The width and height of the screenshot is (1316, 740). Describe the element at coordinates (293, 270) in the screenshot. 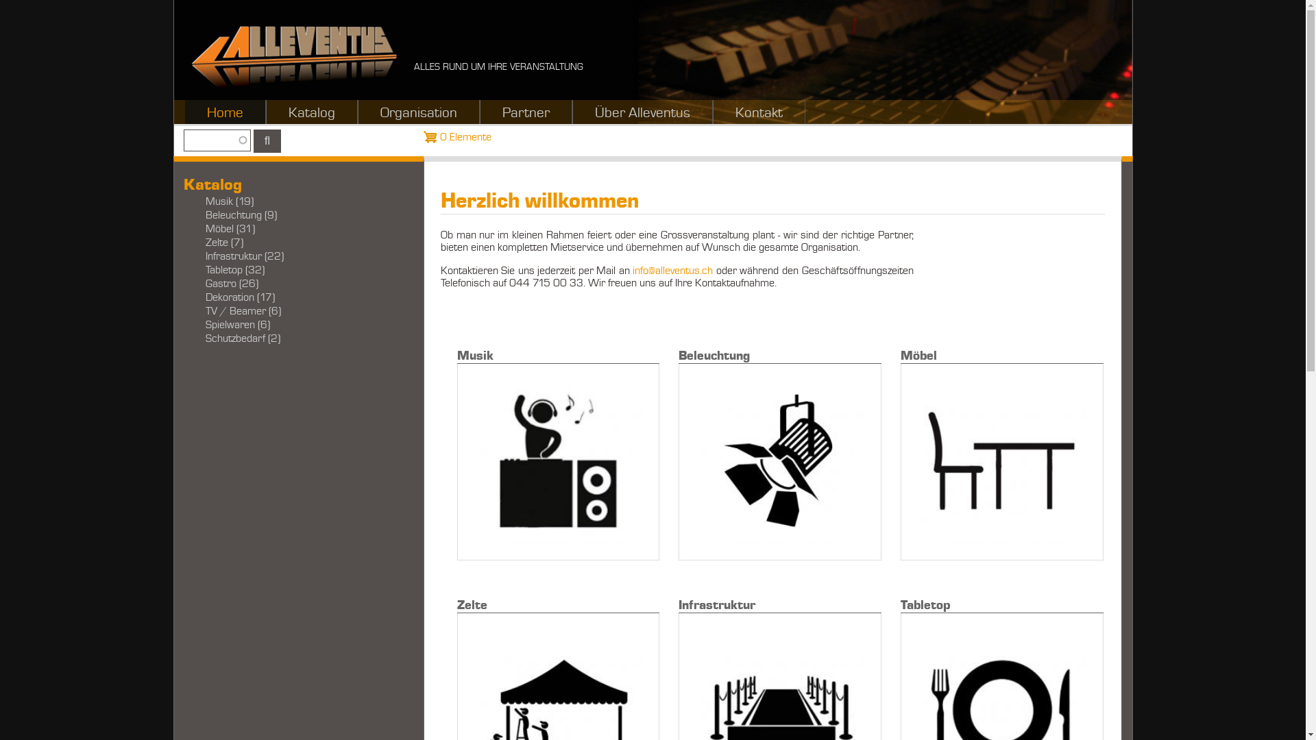

I see `Tabletop (32)` at that location.